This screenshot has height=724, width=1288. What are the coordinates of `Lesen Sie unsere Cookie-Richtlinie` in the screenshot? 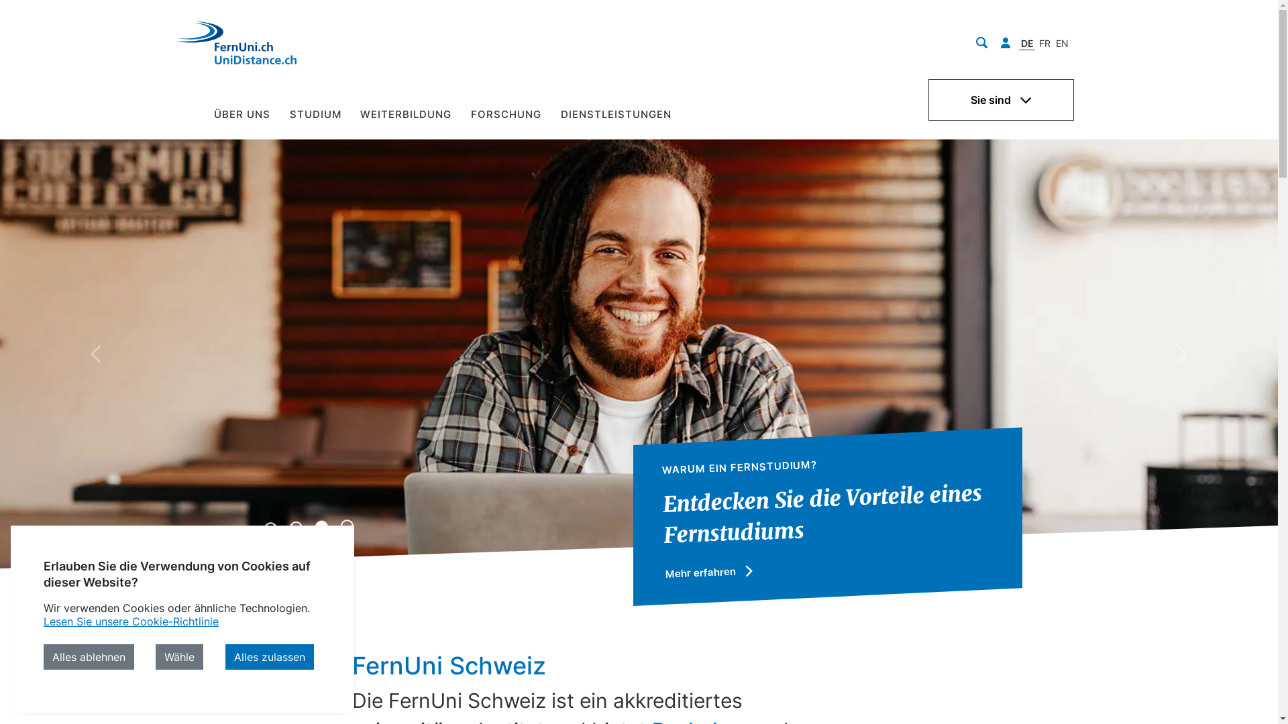 It's located at (131, 621).